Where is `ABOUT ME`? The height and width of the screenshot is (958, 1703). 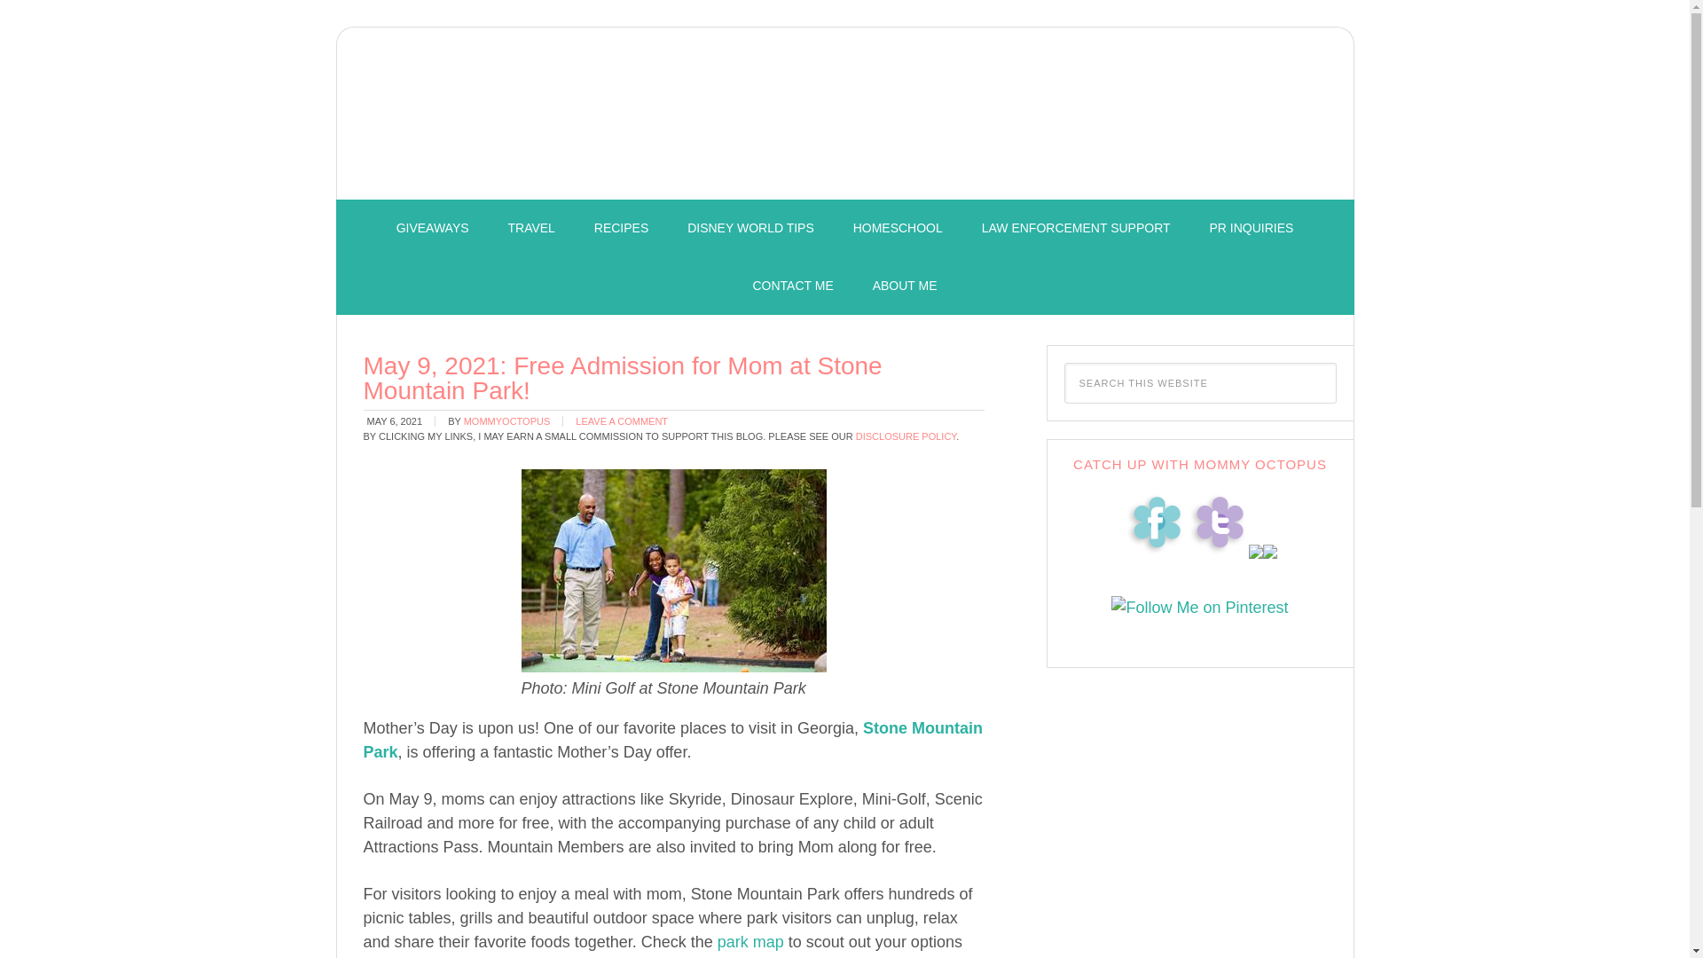 ABOUT ME is located at coordinates (905, 286).